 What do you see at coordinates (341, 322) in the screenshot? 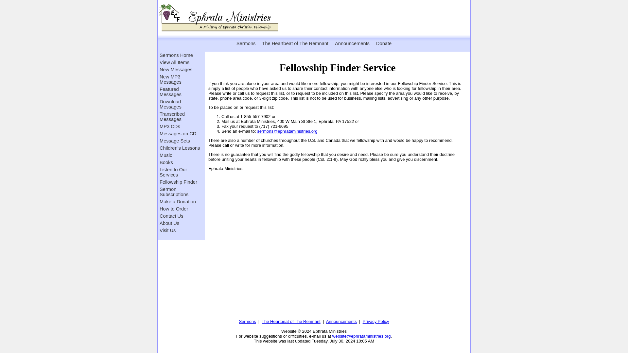
I see `Announcements` at bounding box center [341, 322].